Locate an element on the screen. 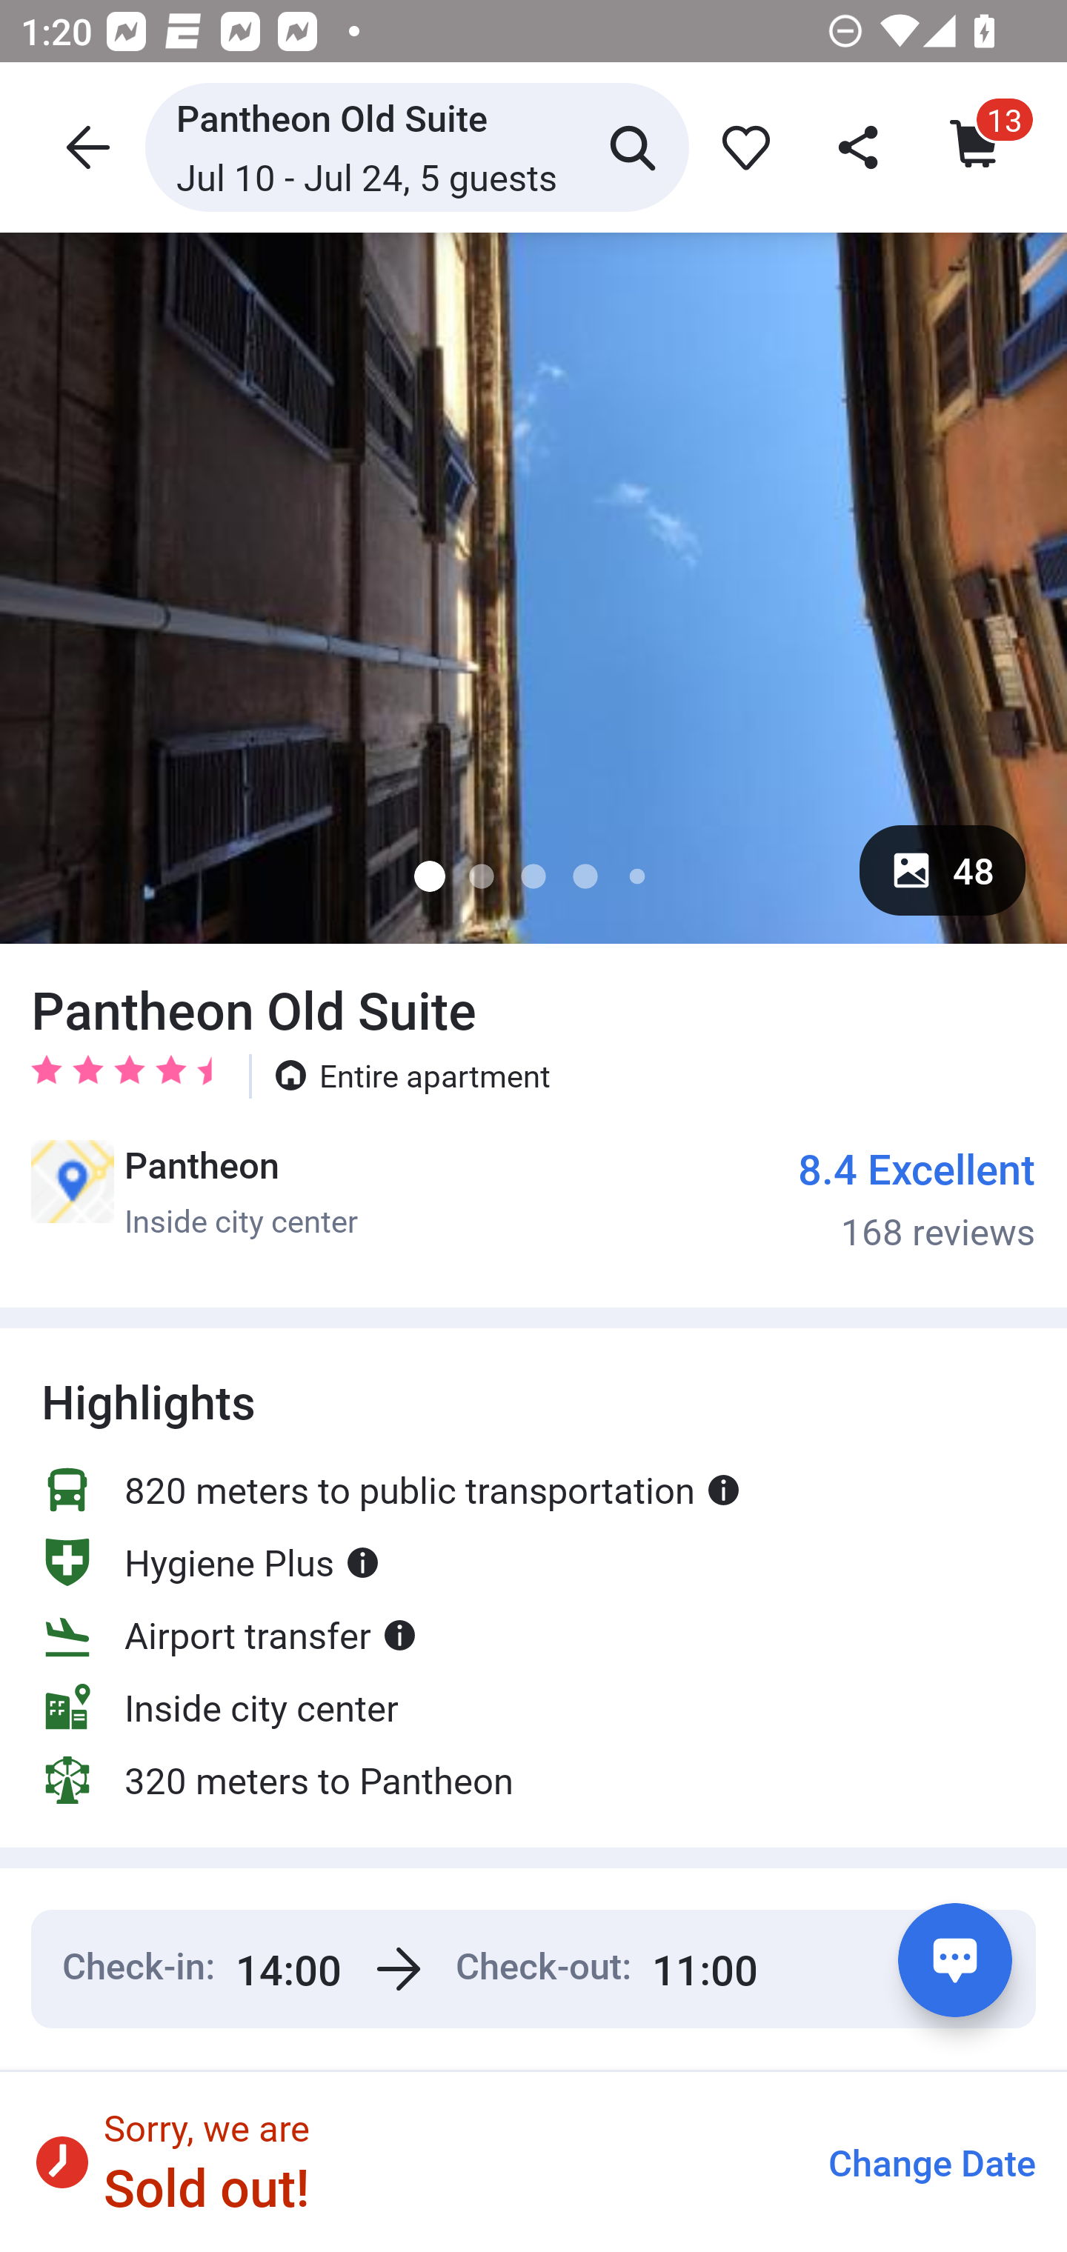 Image resolution: width=1067 pixels, height=2252 pixels. image is located at coordinates (533, 587).